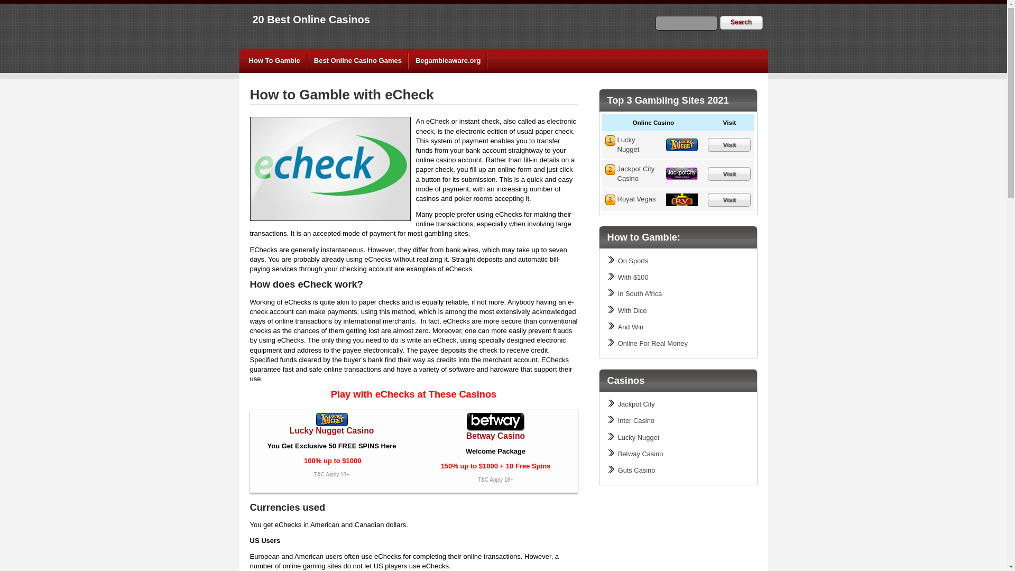 This screenshot has width=1015, height=571. What do you see at coordinates (358, 61) in the screenshot?
I see `Best Online Casino Games` at bounding box center [358, 61].